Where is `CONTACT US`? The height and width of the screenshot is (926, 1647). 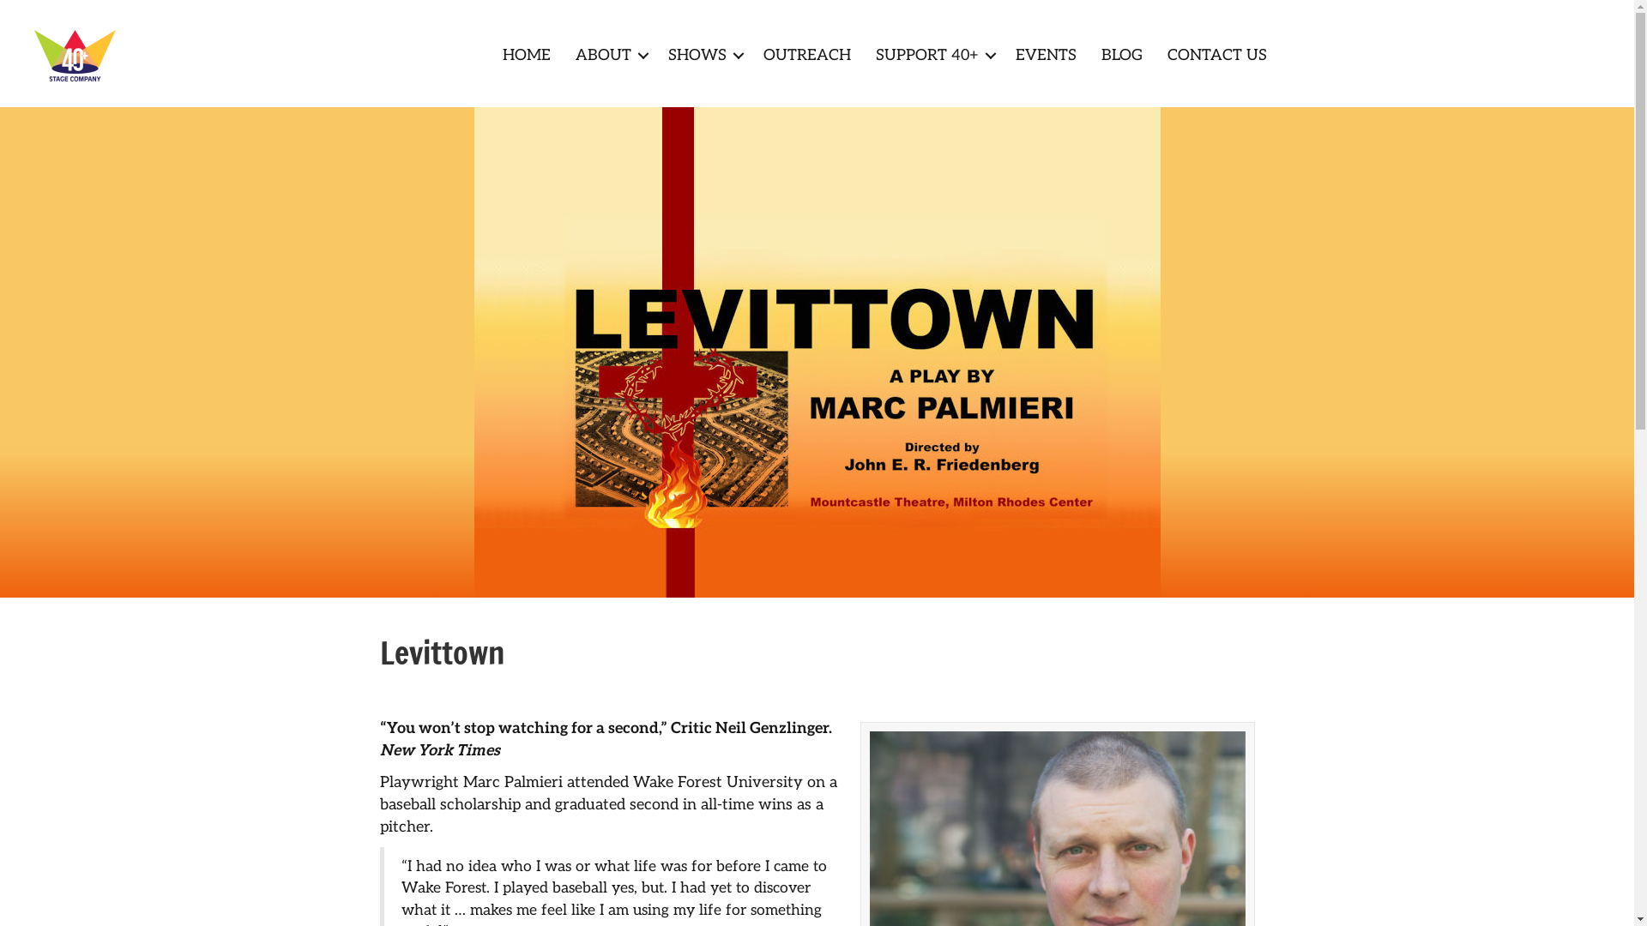 CONTACT US is located at coordinates (1217, 56).